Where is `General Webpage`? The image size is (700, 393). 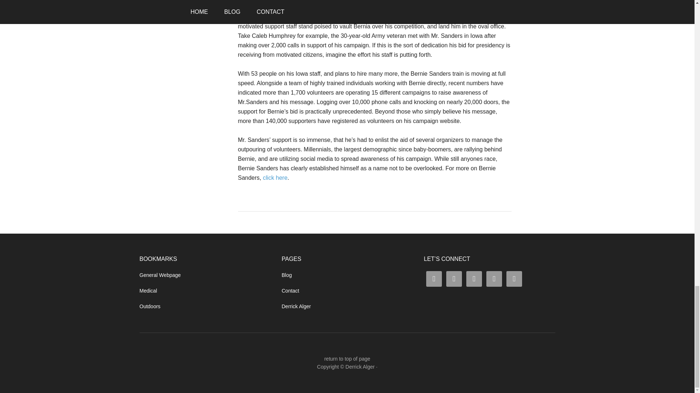 General Webpage is located at coordinates (160, 275).